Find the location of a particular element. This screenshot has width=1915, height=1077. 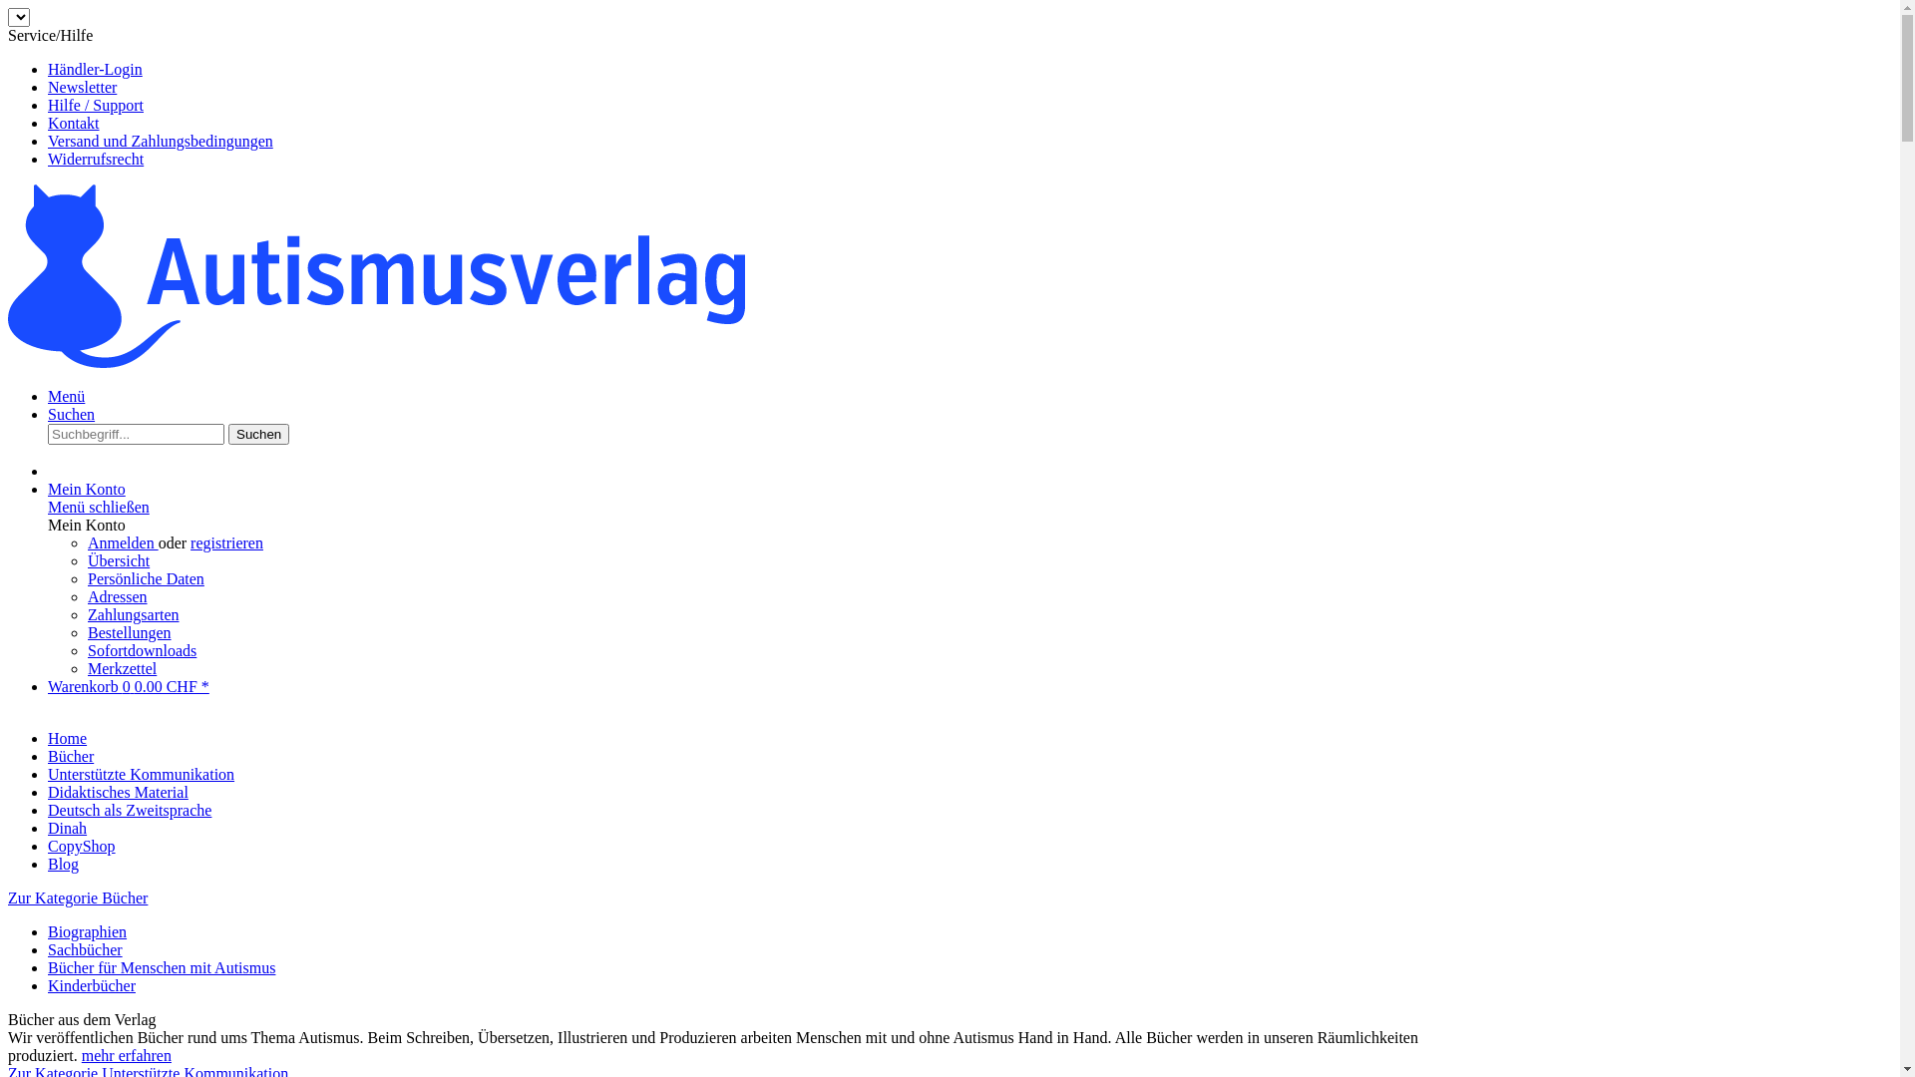

Mein Konto is located at coordinates (87, 489).